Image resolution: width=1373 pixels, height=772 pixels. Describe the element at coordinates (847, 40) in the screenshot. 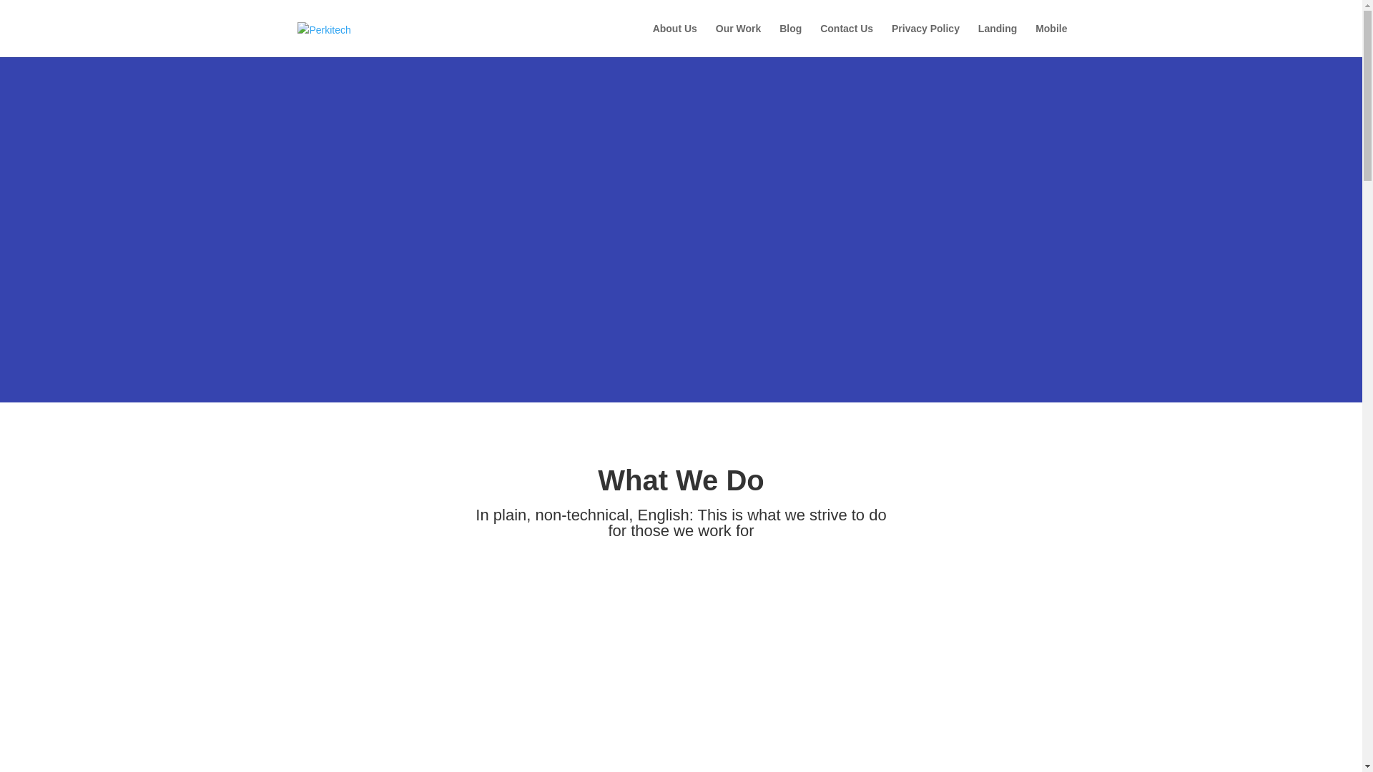

I see `Contact Us` at that location.